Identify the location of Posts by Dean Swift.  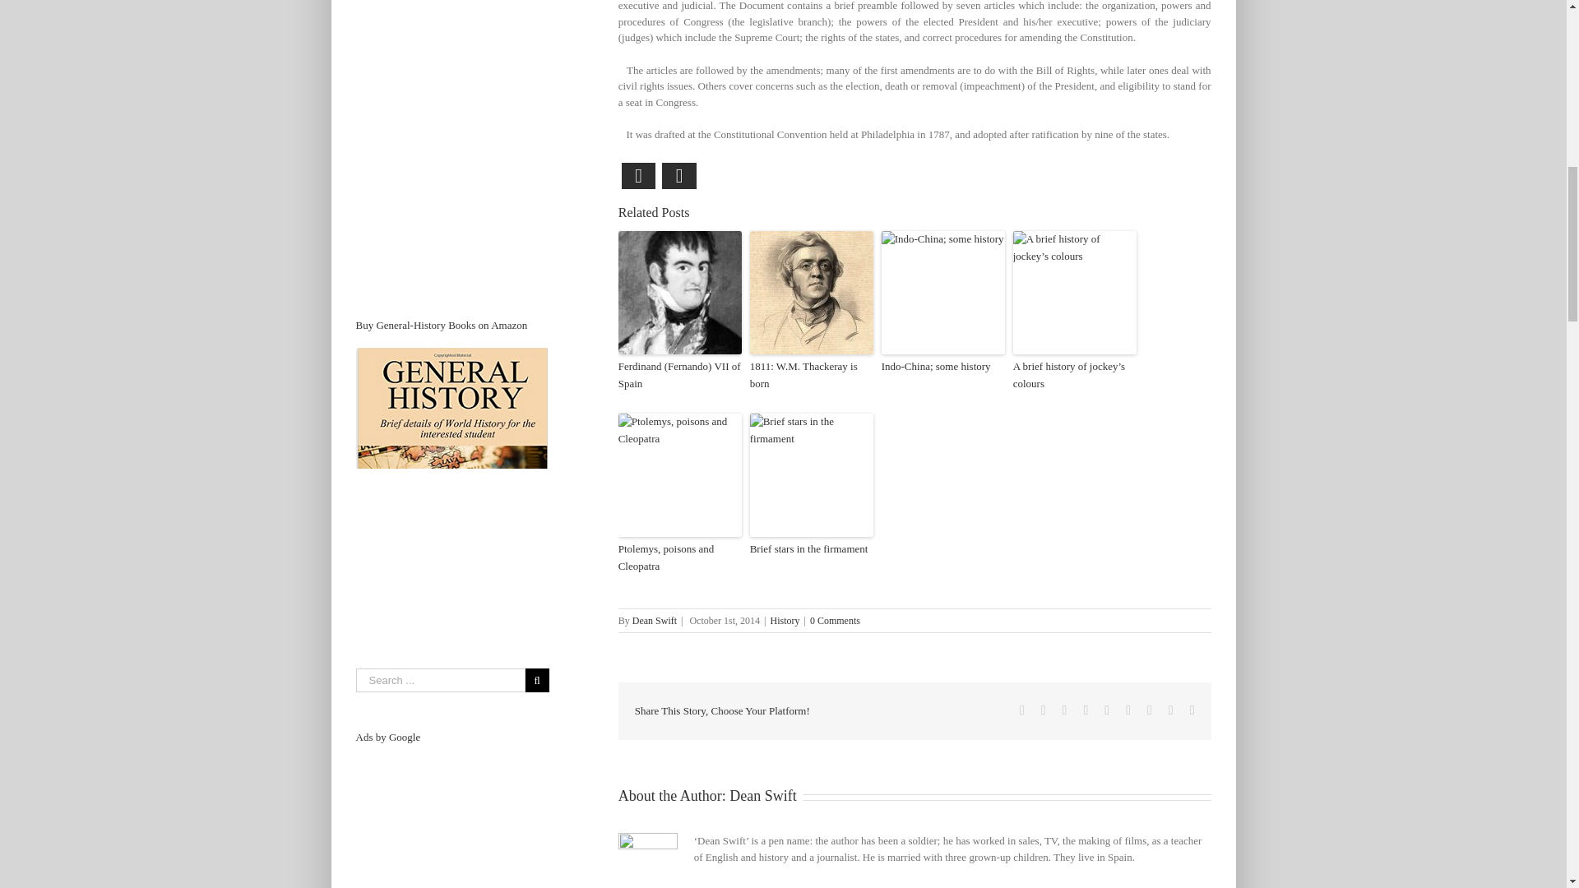
(655, 621).